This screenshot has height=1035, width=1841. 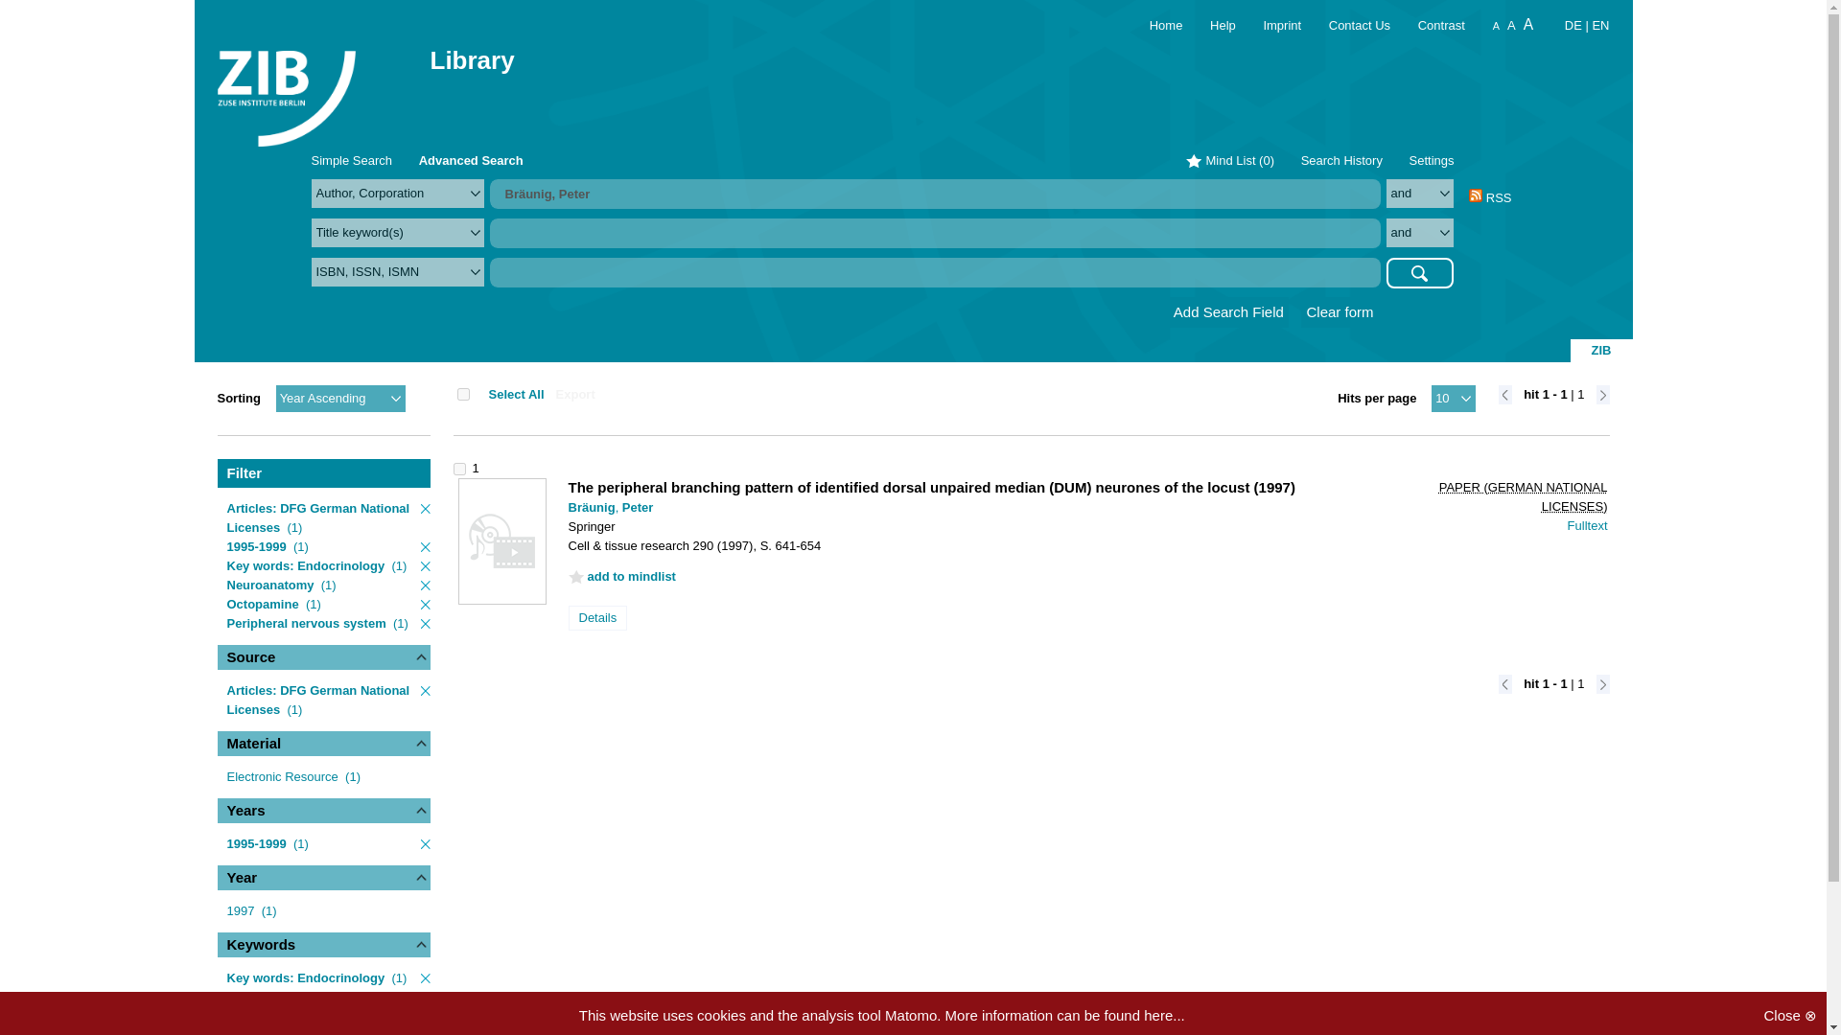 What do you see at coordinates (1349, 25) in the screenshot?
I see `Contact Us` at bounding box center [1349, 25].